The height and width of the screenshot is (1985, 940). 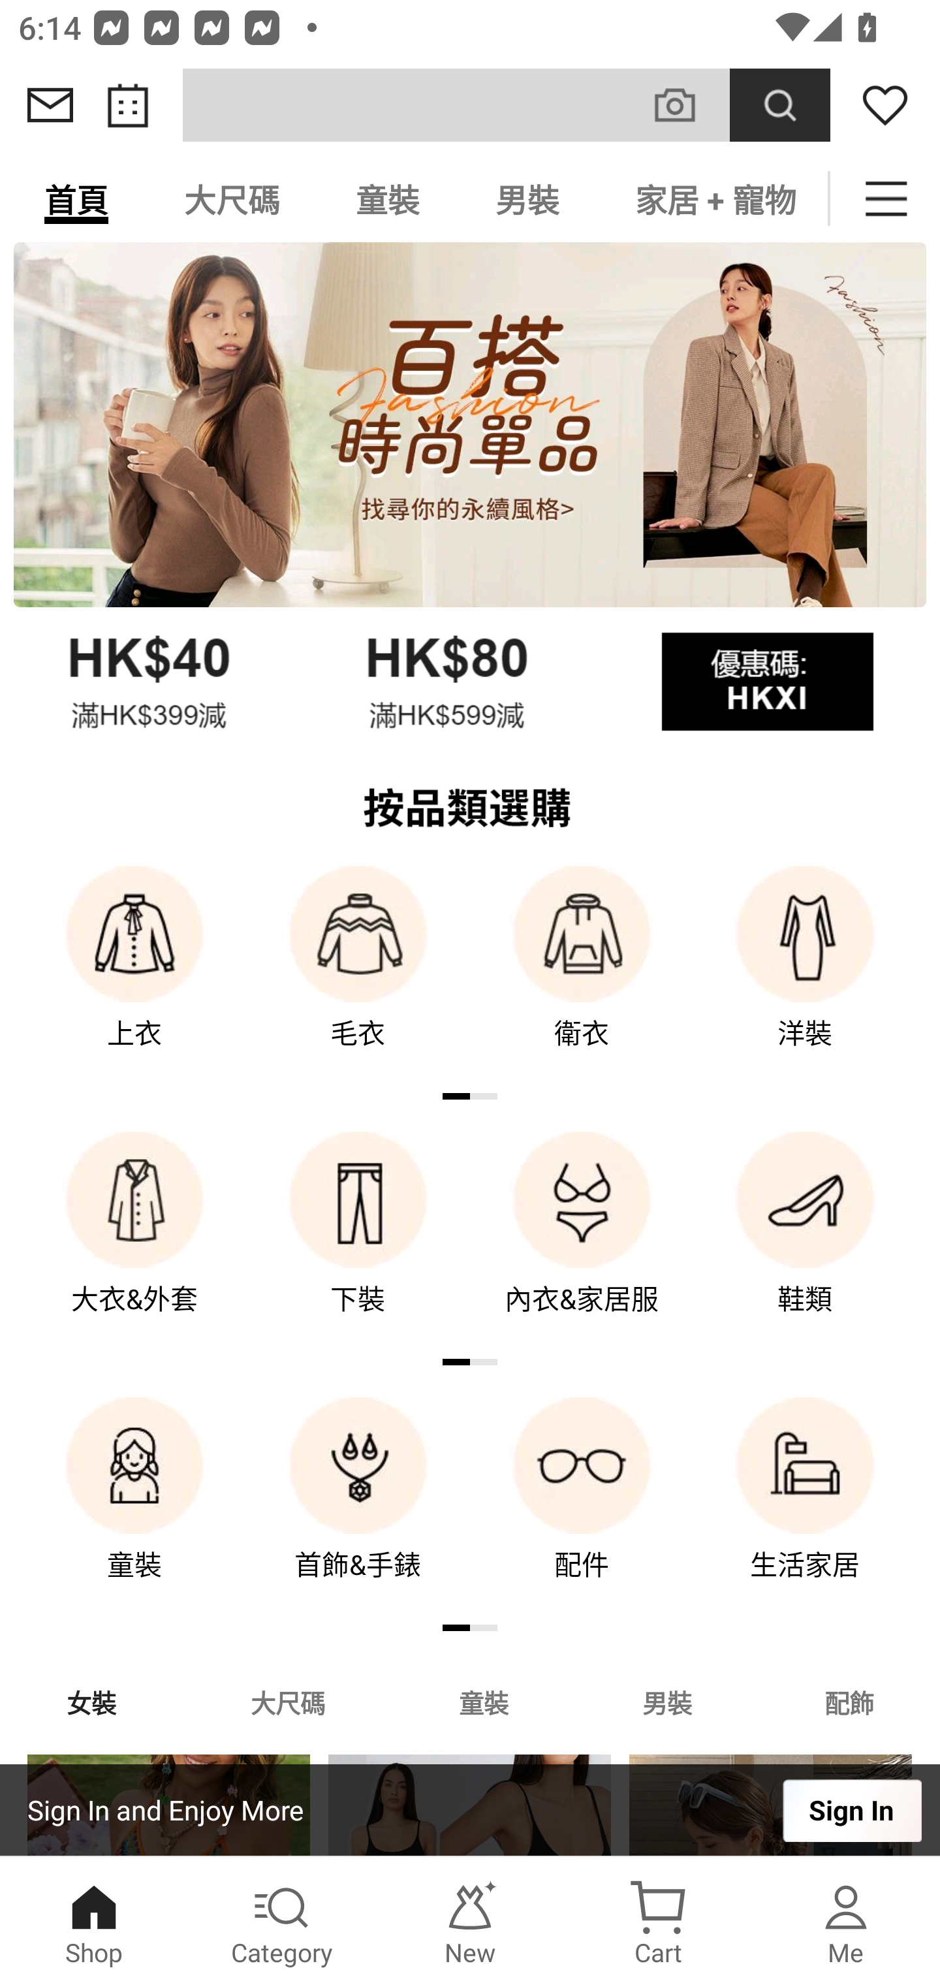 What do you see at coordinates (287, 1702) in the screenshot?
I see `大尺碼` at bounding box center [287, 1702].